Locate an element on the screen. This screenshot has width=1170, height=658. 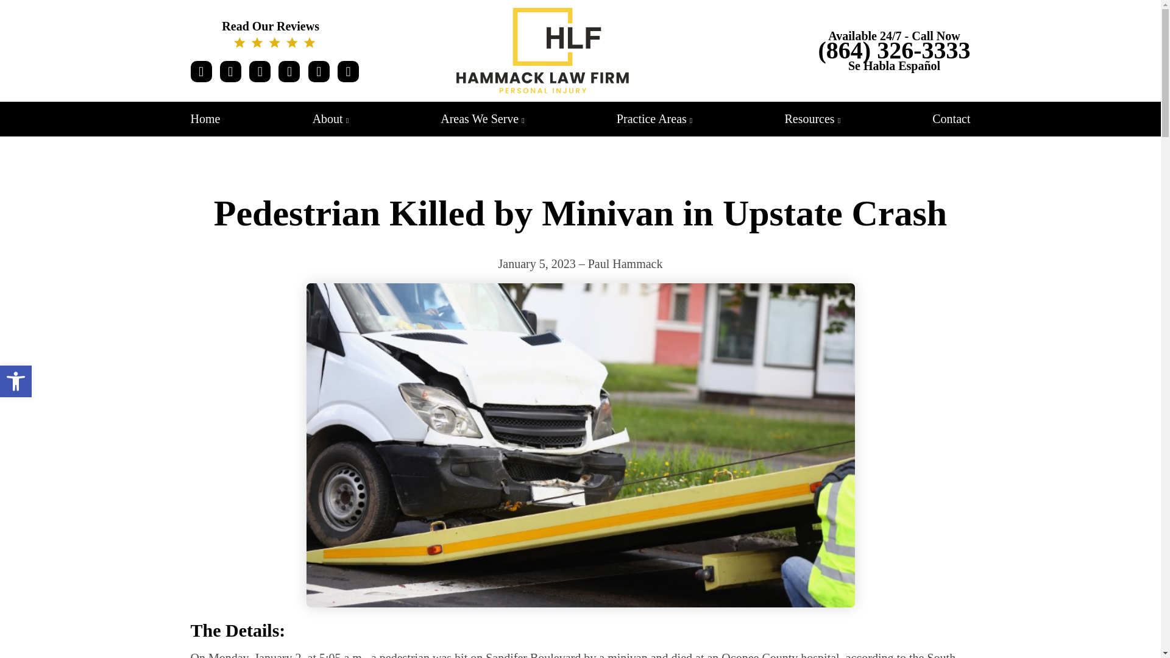
Read Our Reviews is located at coordinates (274, 34).